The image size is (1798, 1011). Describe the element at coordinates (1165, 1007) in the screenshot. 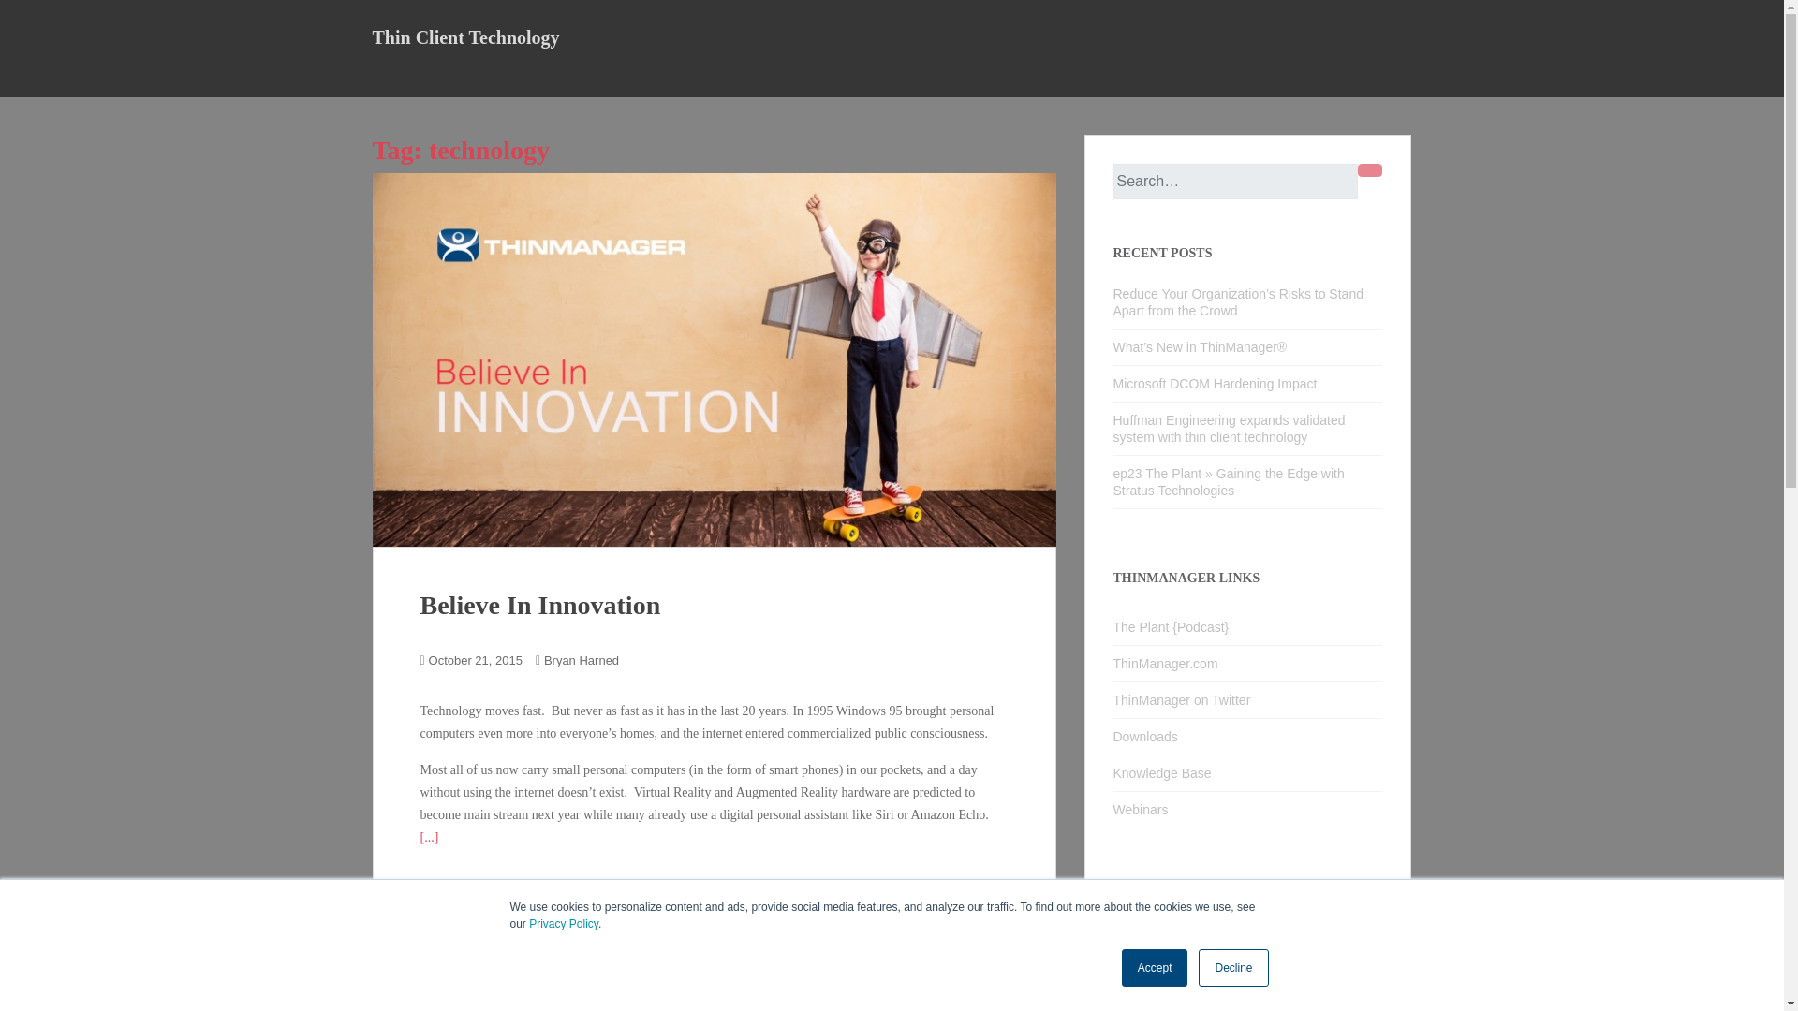

I see `Cost Savings` at that location.